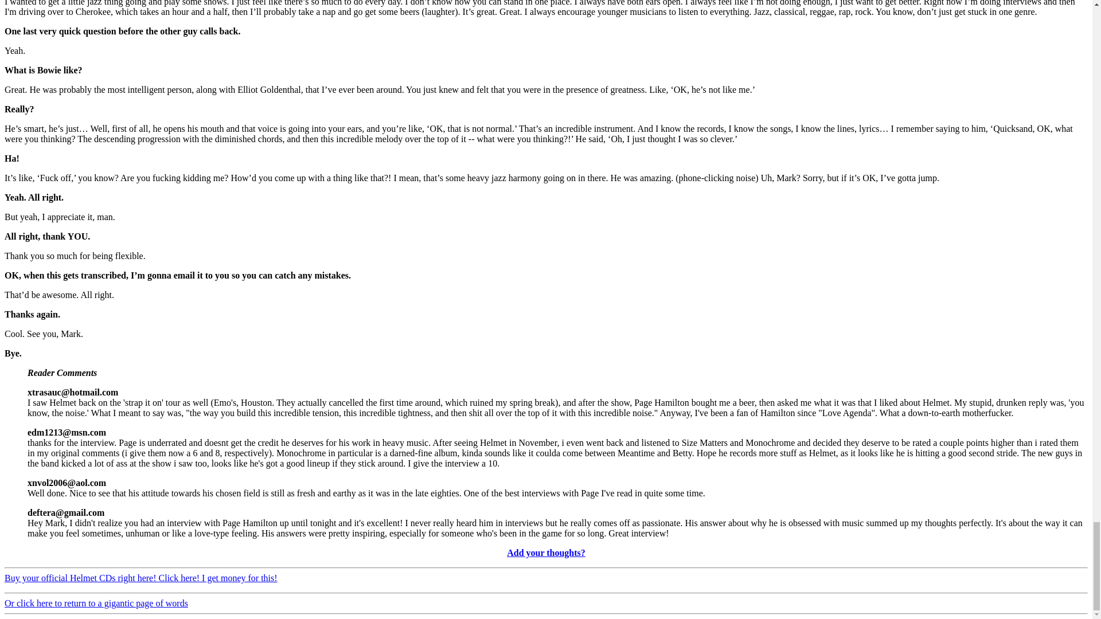 The width and height of the screenshot is (1101, 619). I want to click on Add your thoughts?, so click(546, 553).